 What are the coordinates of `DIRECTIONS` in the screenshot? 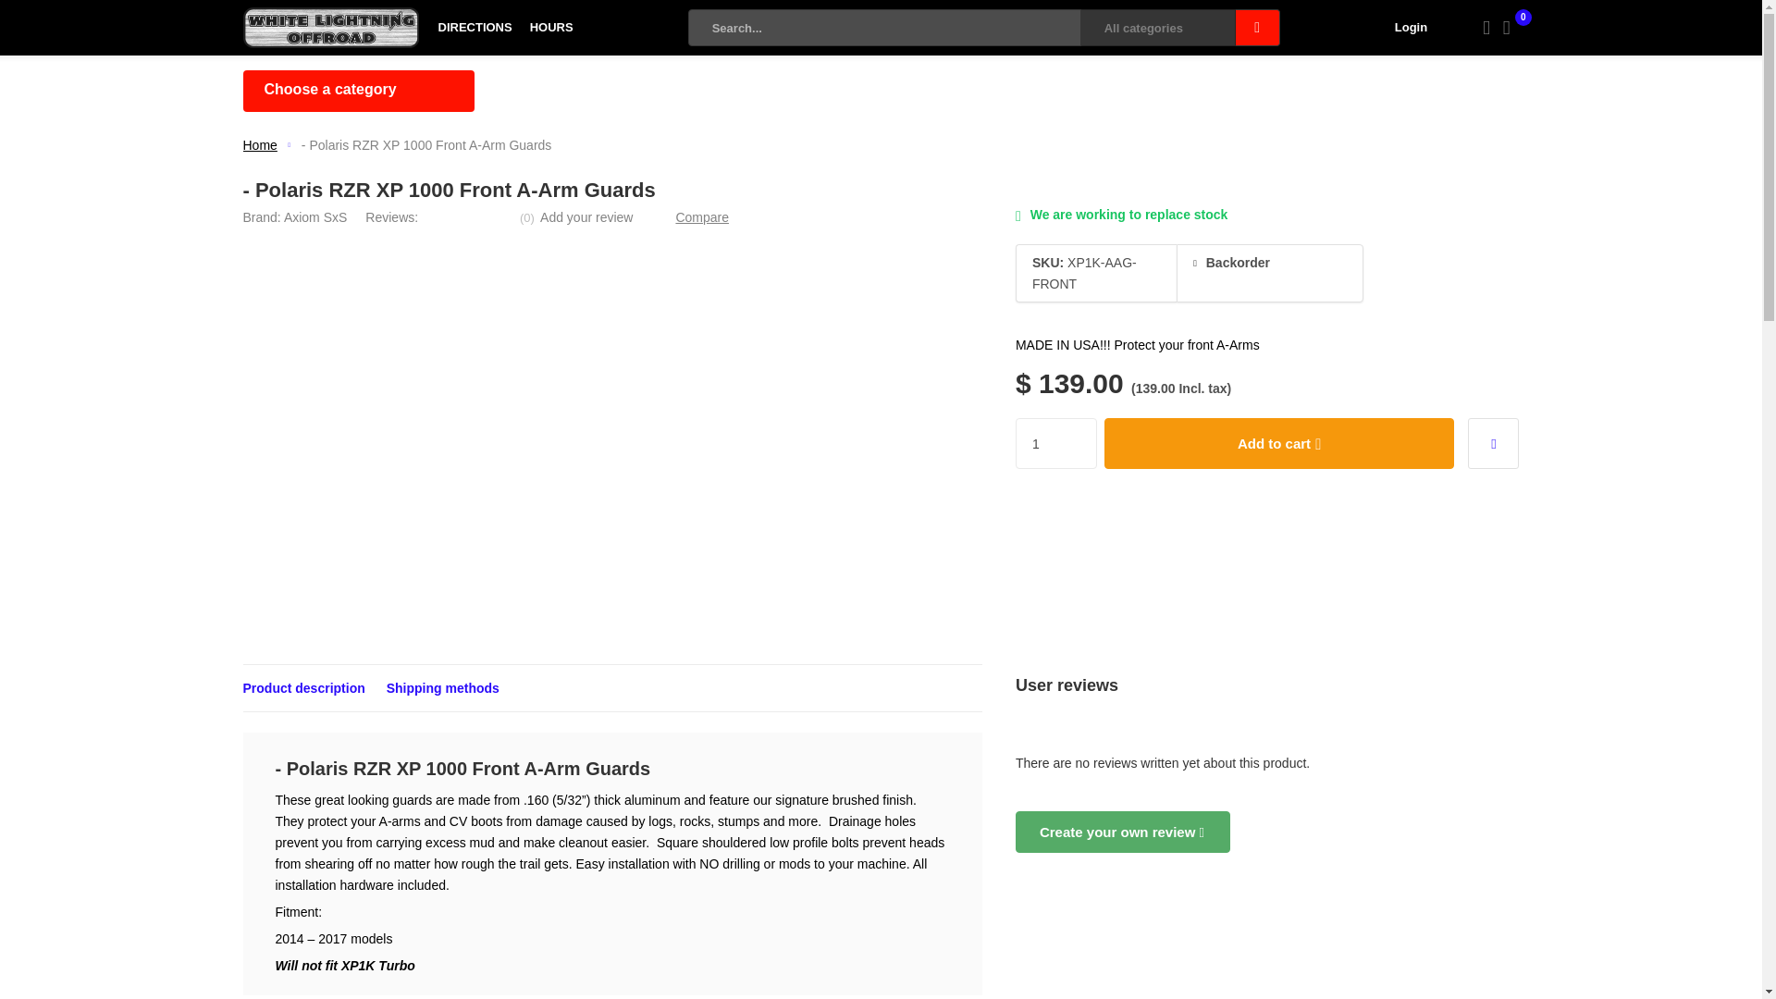 It's located at (475, 28).